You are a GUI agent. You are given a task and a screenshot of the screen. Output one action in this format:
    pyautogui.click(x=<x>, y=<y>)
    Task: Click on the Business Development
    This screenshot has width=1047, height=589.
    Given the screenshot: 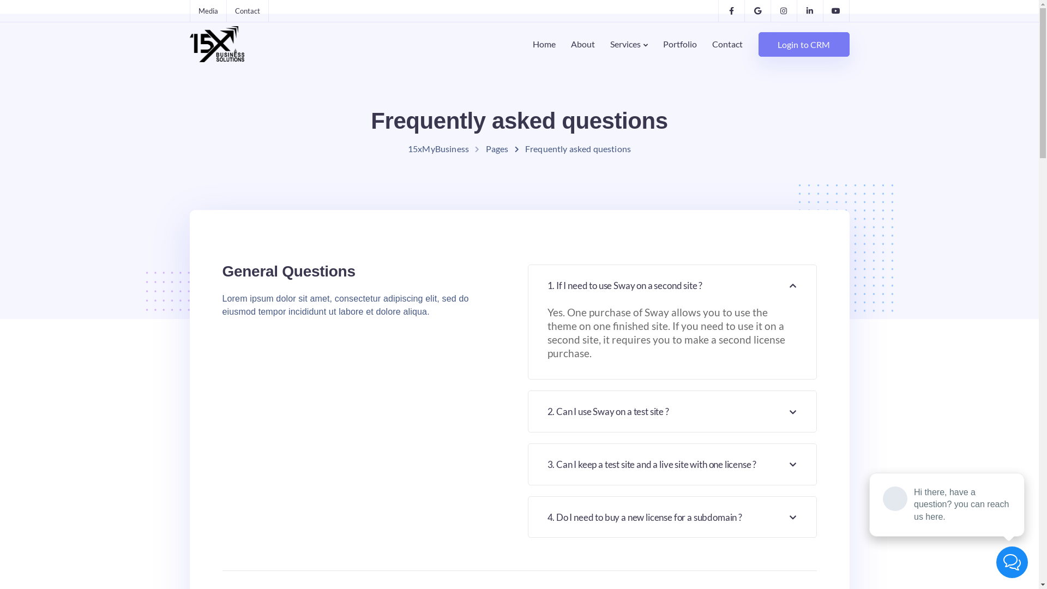 What is the action you would take?
    pyautogui.click(x=373, y=480)
    